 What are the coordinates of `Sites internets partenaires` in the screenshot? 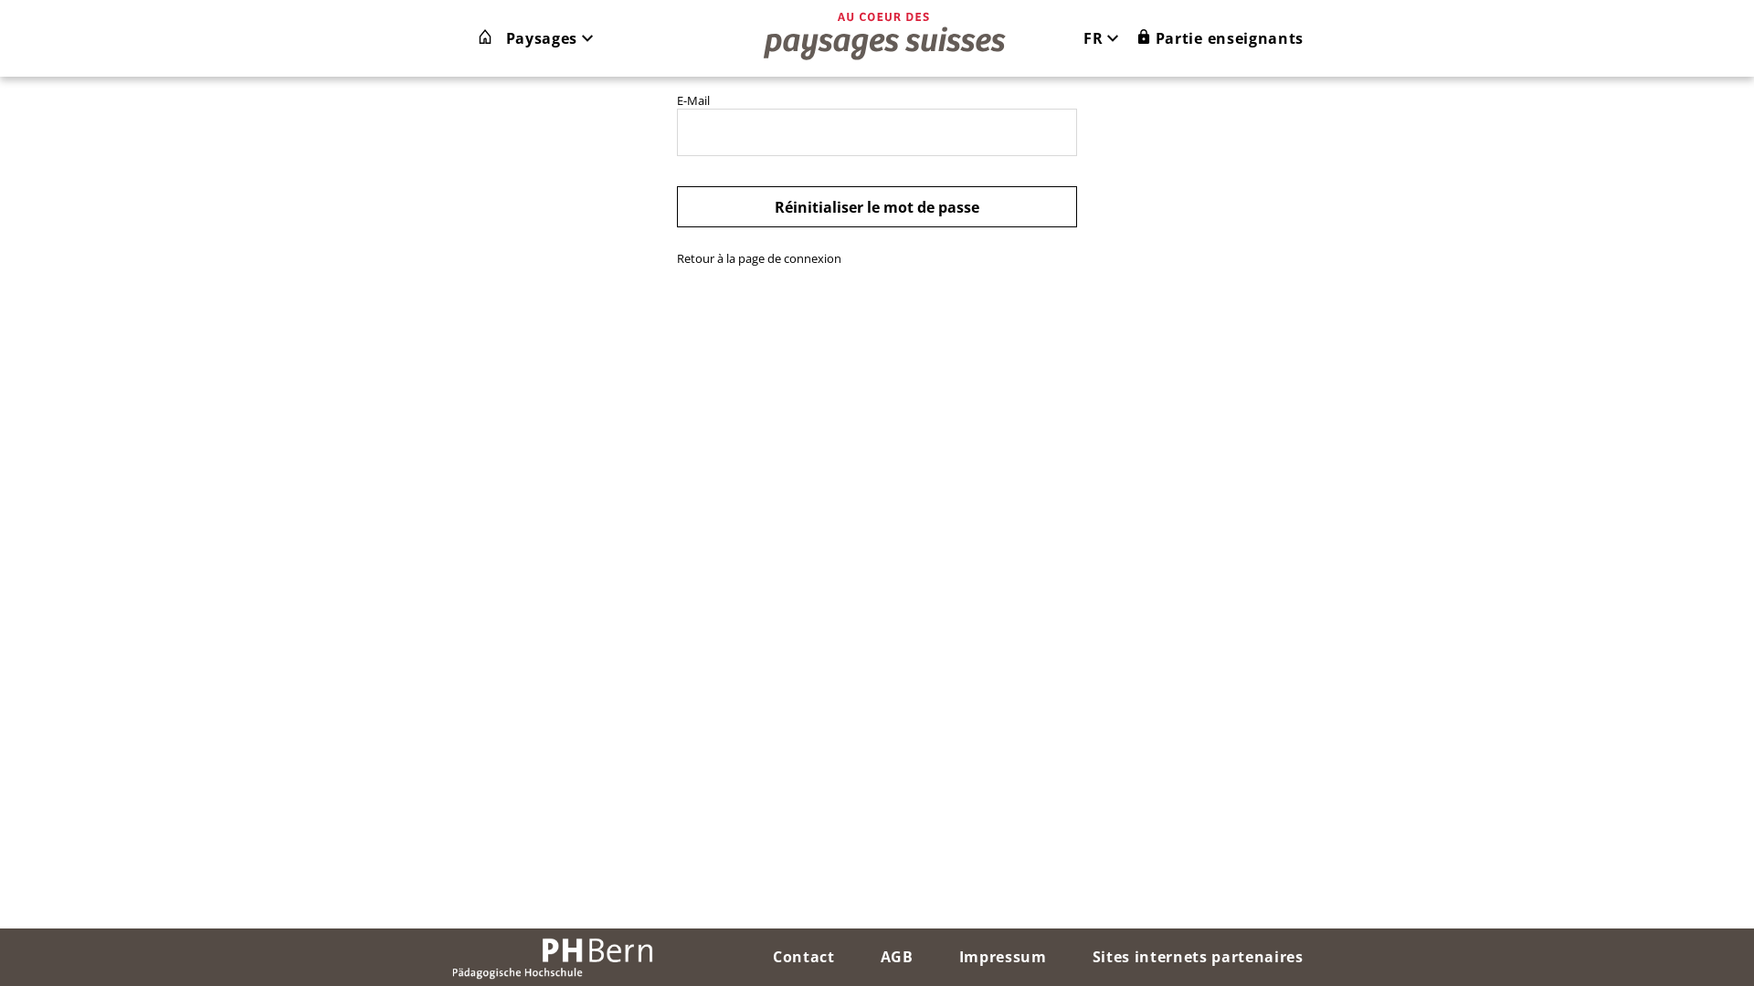 It's located at (1199, 957).